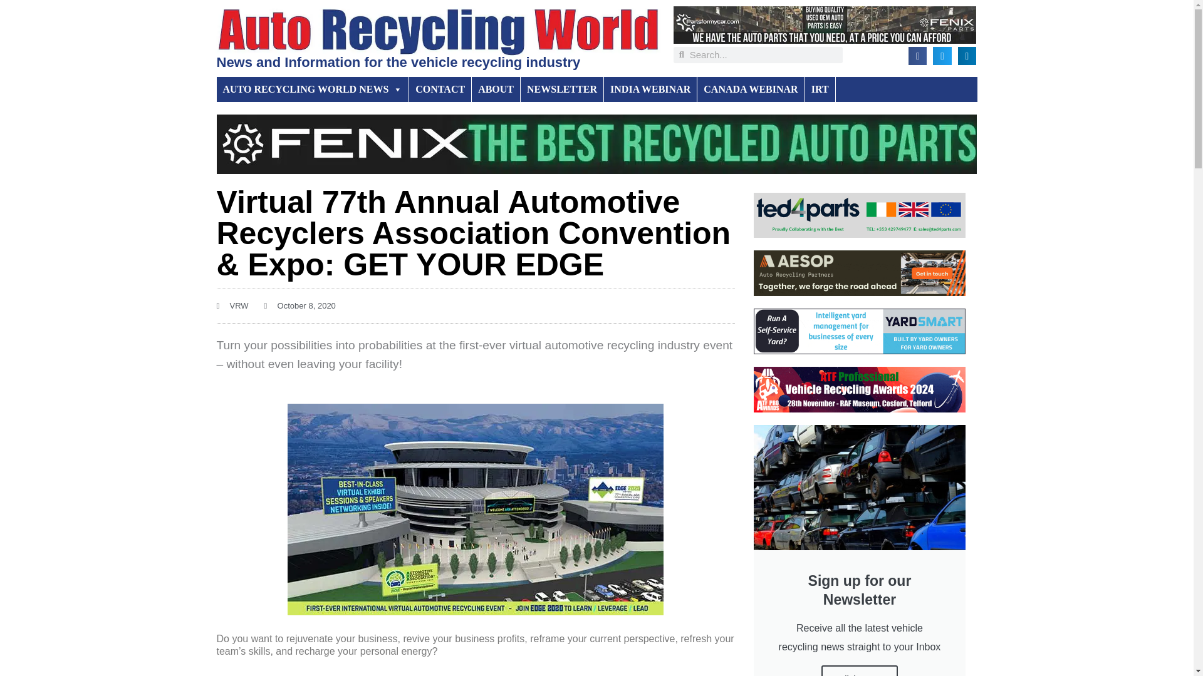 This screenshot has width=1203, height=676. I want to click on Search, so click(763, 55).